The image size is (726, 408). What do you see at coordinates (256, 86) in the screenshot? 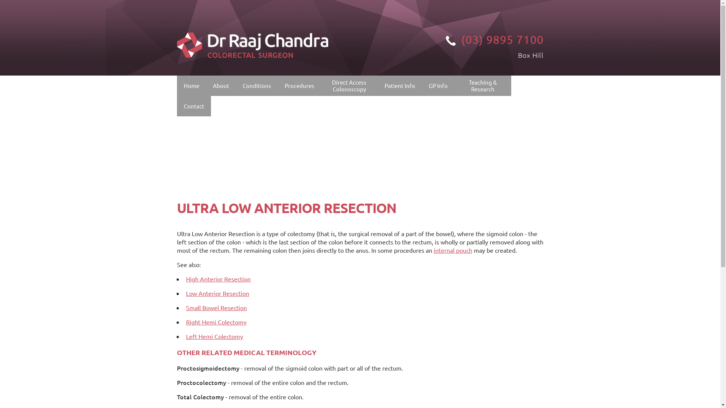
I see `Conditions` at bounding box center [256, 86].